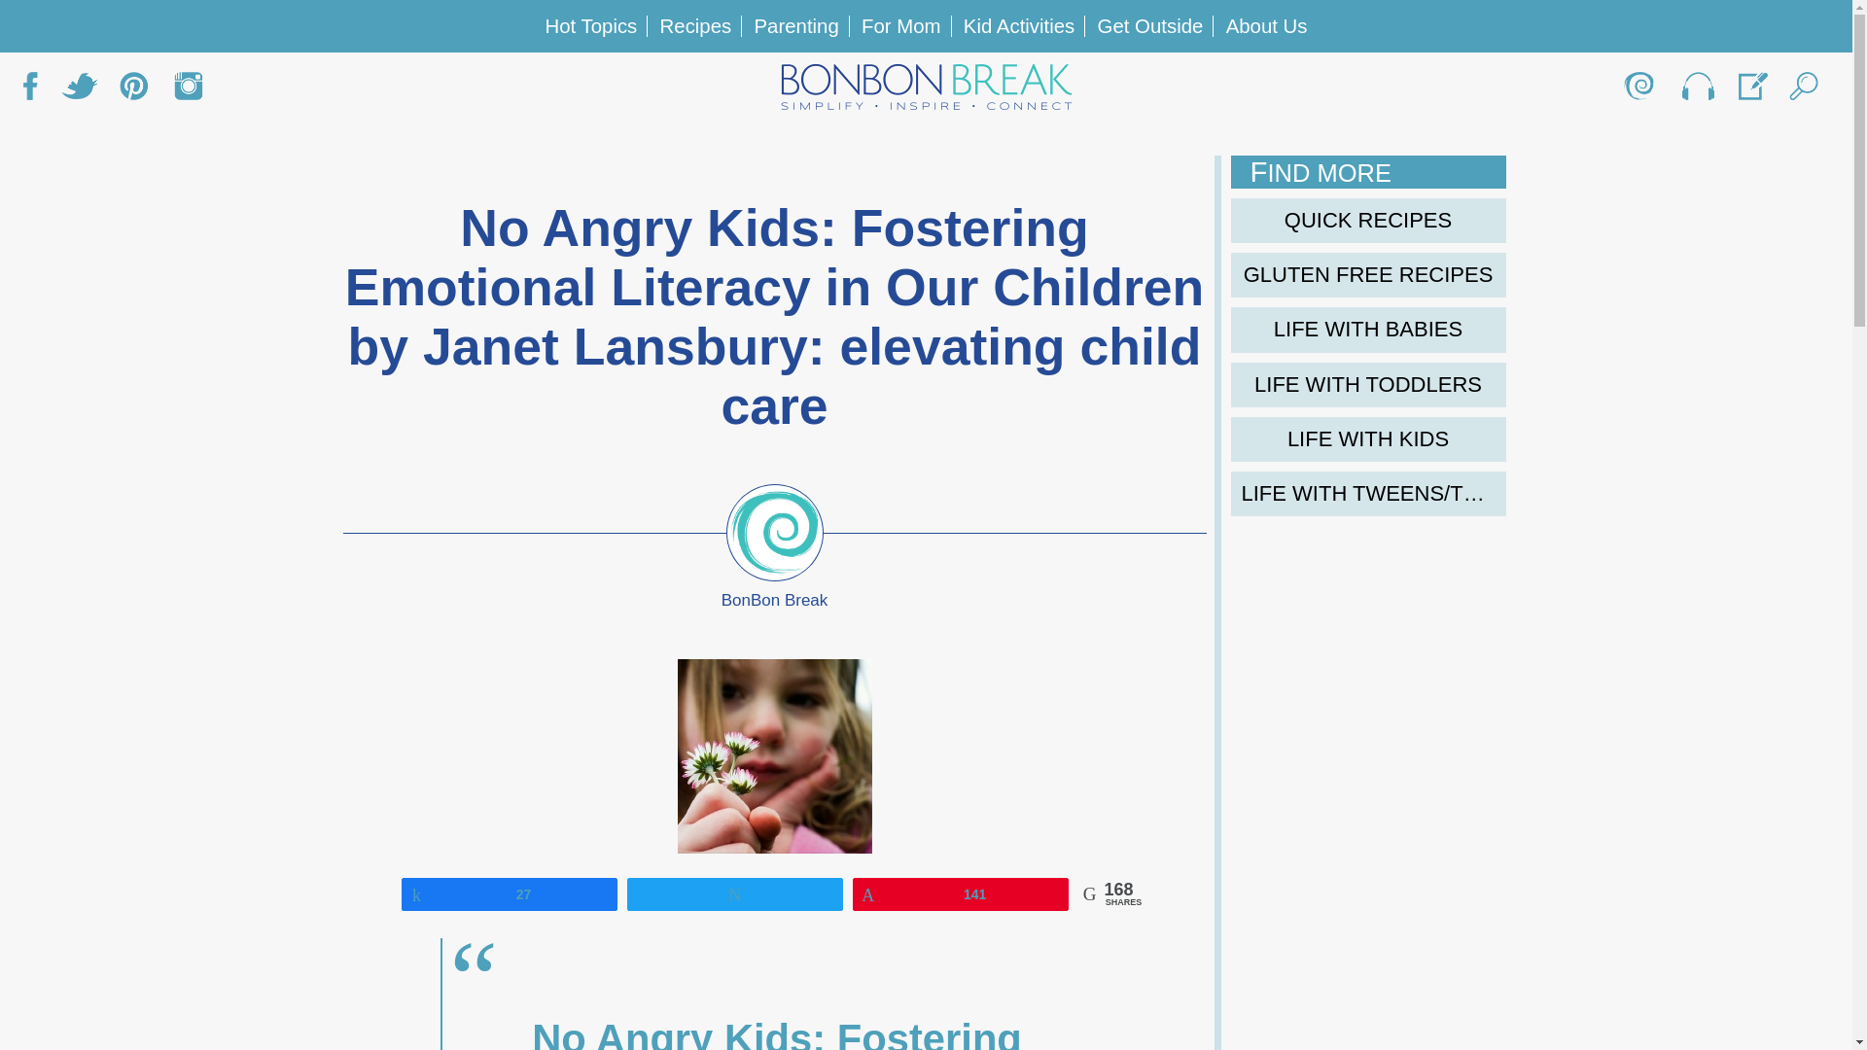  I want to click on Twitter, so click(79, 91).